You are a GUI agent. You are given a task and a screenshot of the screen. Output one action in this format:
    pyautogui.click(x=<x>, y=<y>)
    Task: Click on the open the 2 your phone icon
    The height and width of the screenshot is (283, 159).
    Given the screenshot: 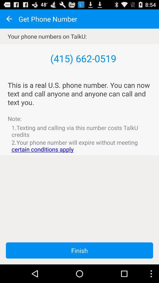 What is the action you would take?
    pyautogui.click(x=79, y=146)
    